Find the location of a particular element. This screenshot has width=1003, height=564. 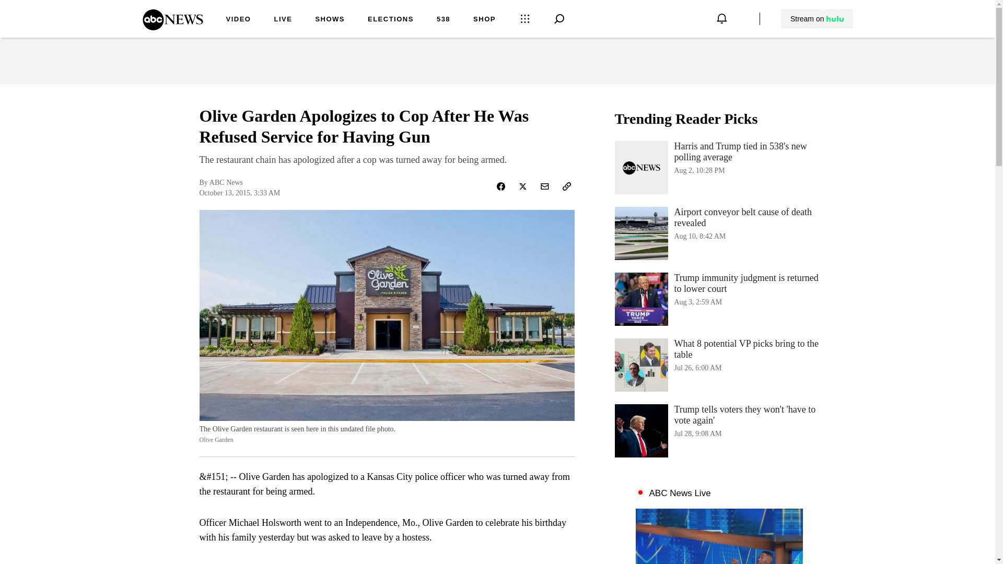

Stream on is located at coordinates (817, 19).